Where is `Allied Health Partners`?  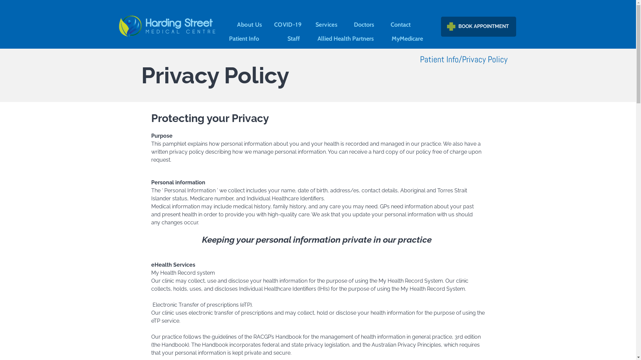
Allied Health Partners is located at coordinates (346, 39).